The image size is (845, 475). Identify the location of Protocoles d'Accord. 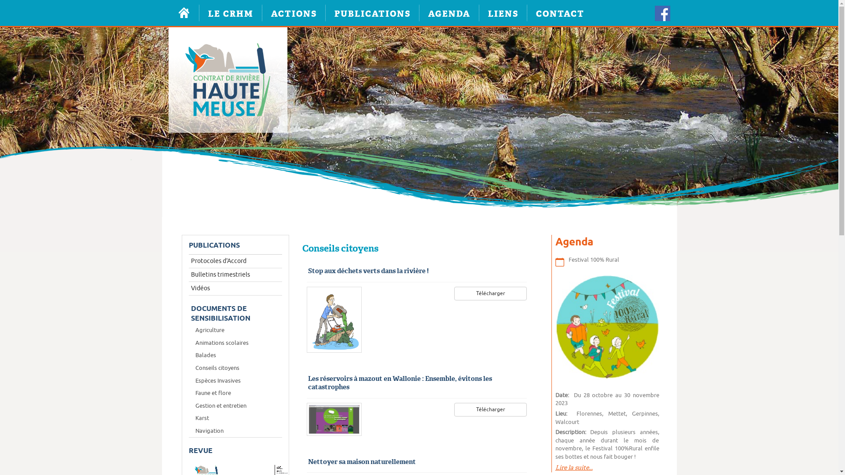
(235, 261).